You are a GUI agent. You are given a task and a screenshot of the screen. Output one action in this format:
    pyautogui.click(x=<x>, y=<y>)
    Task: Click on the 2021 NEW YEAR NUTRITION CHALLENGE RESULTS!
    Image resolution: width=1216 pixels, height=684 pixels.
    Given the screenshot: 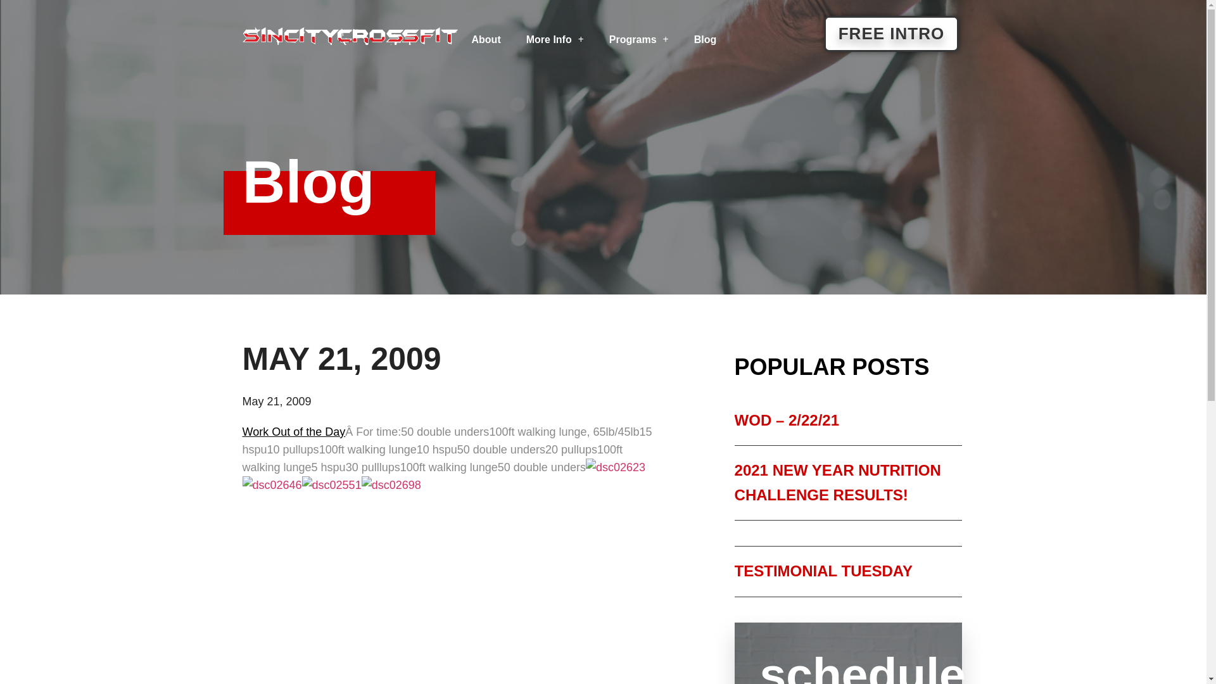 What is the action you would take?
    pyautogui.click(x=837, y=482)
    